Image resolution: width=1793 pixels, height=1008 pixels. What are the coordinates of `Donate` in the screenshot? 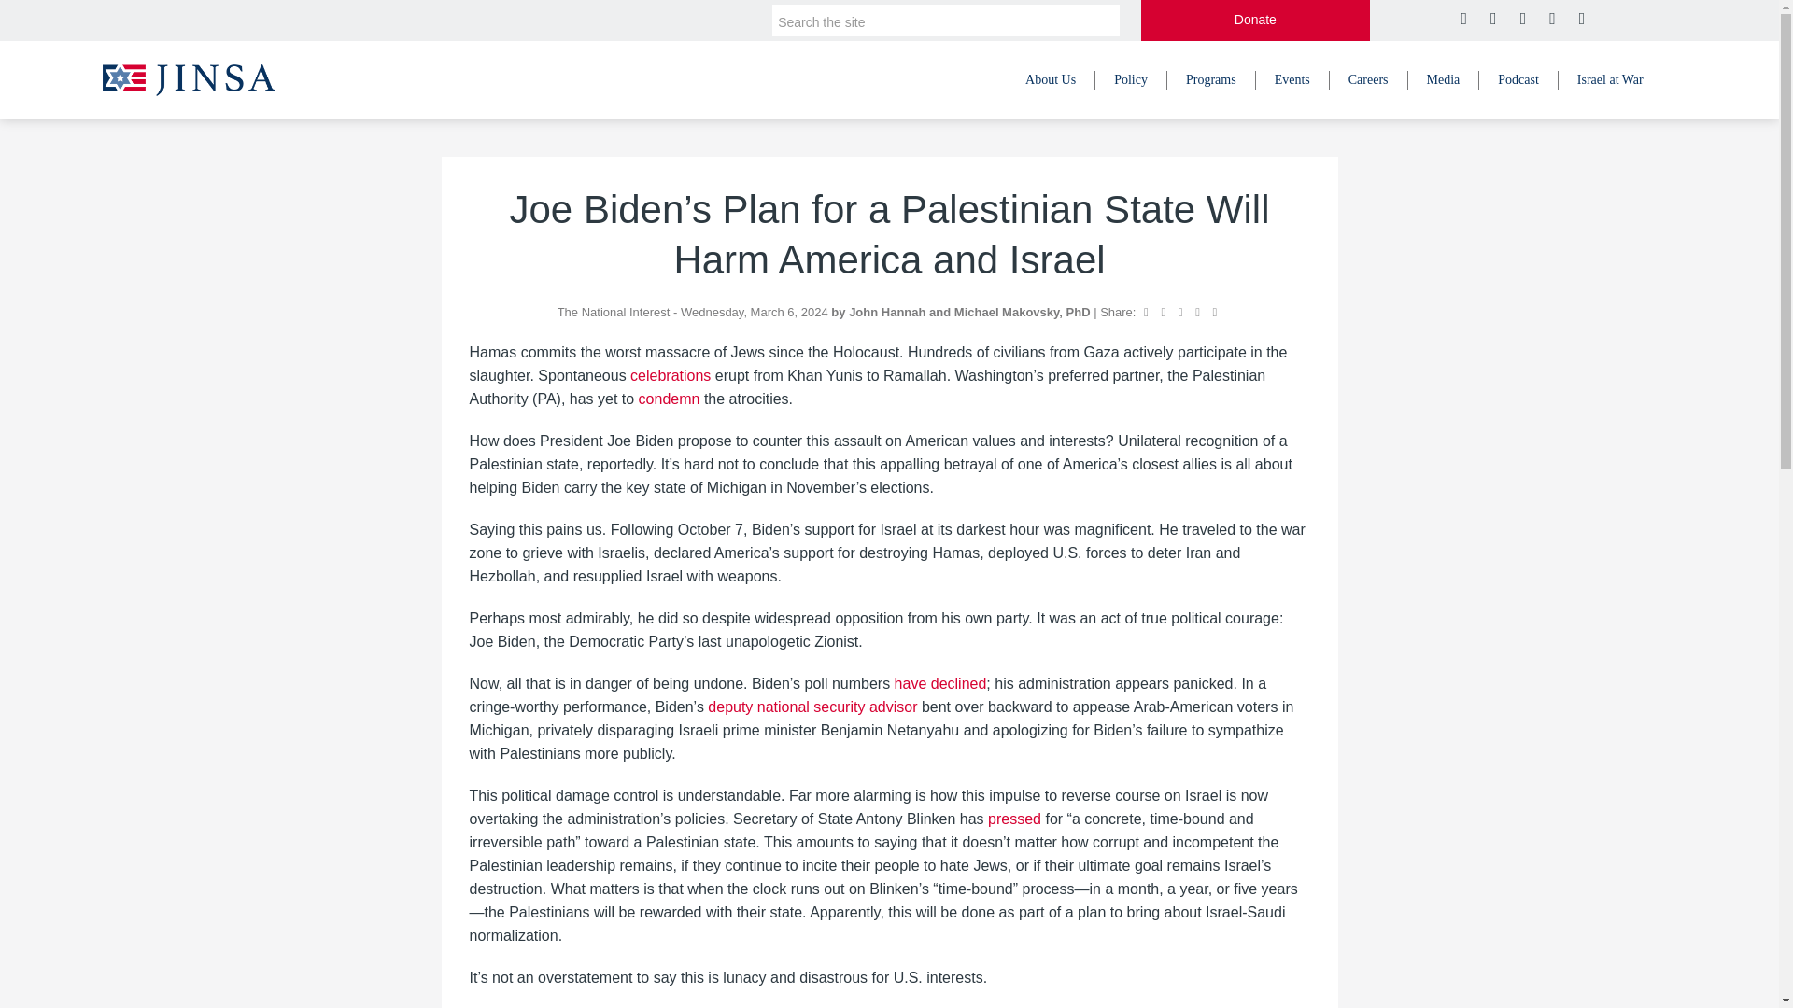 It's located at (1255, 21).